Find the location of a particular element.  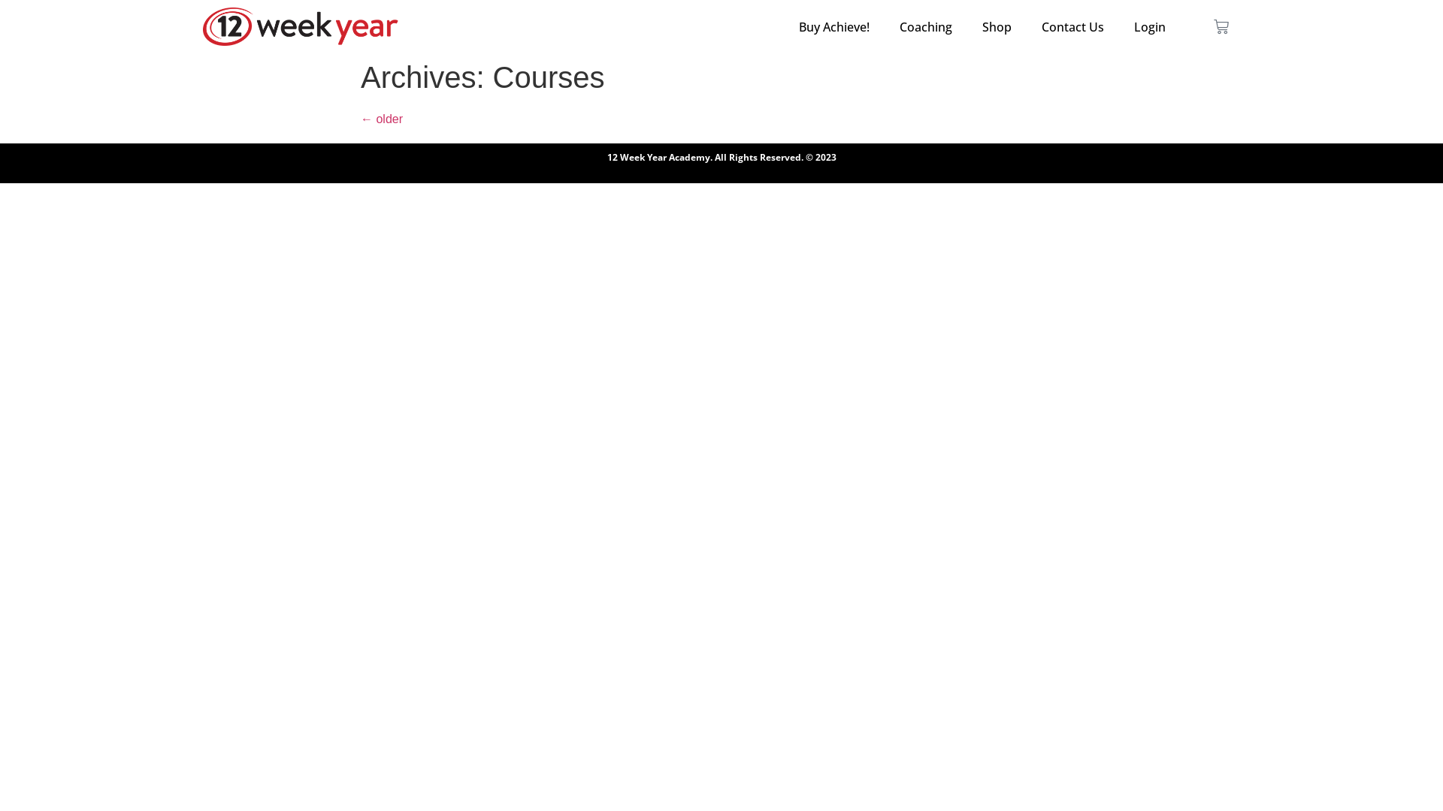

Shop is located at coordinates (997, 27).